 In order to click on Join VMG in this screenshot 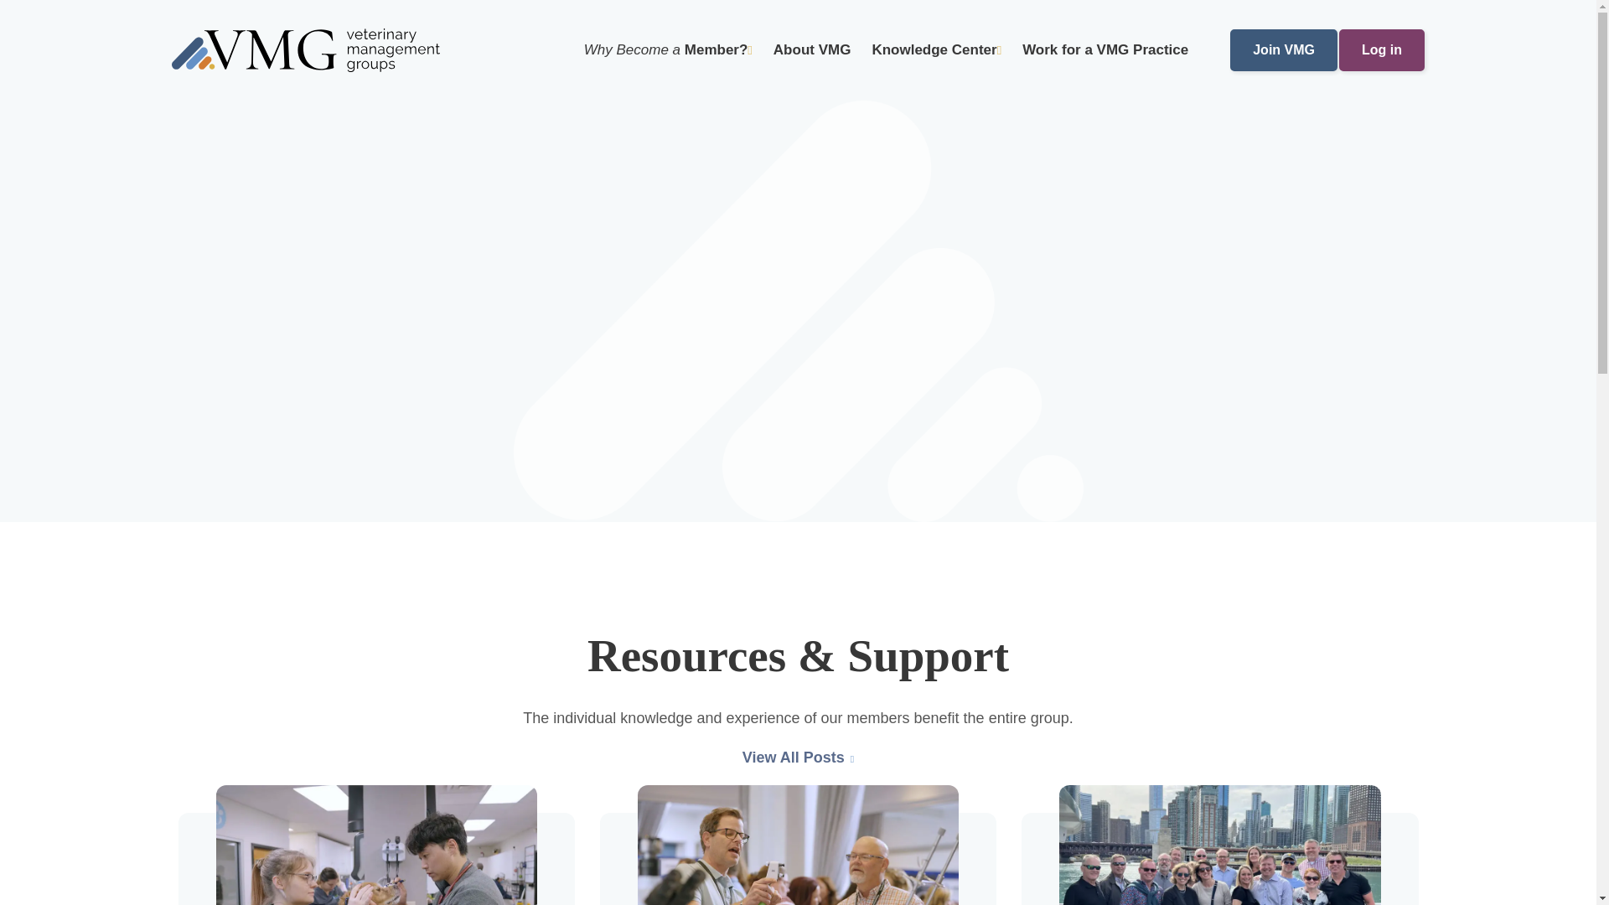, I will do `click(1284, 50)`.